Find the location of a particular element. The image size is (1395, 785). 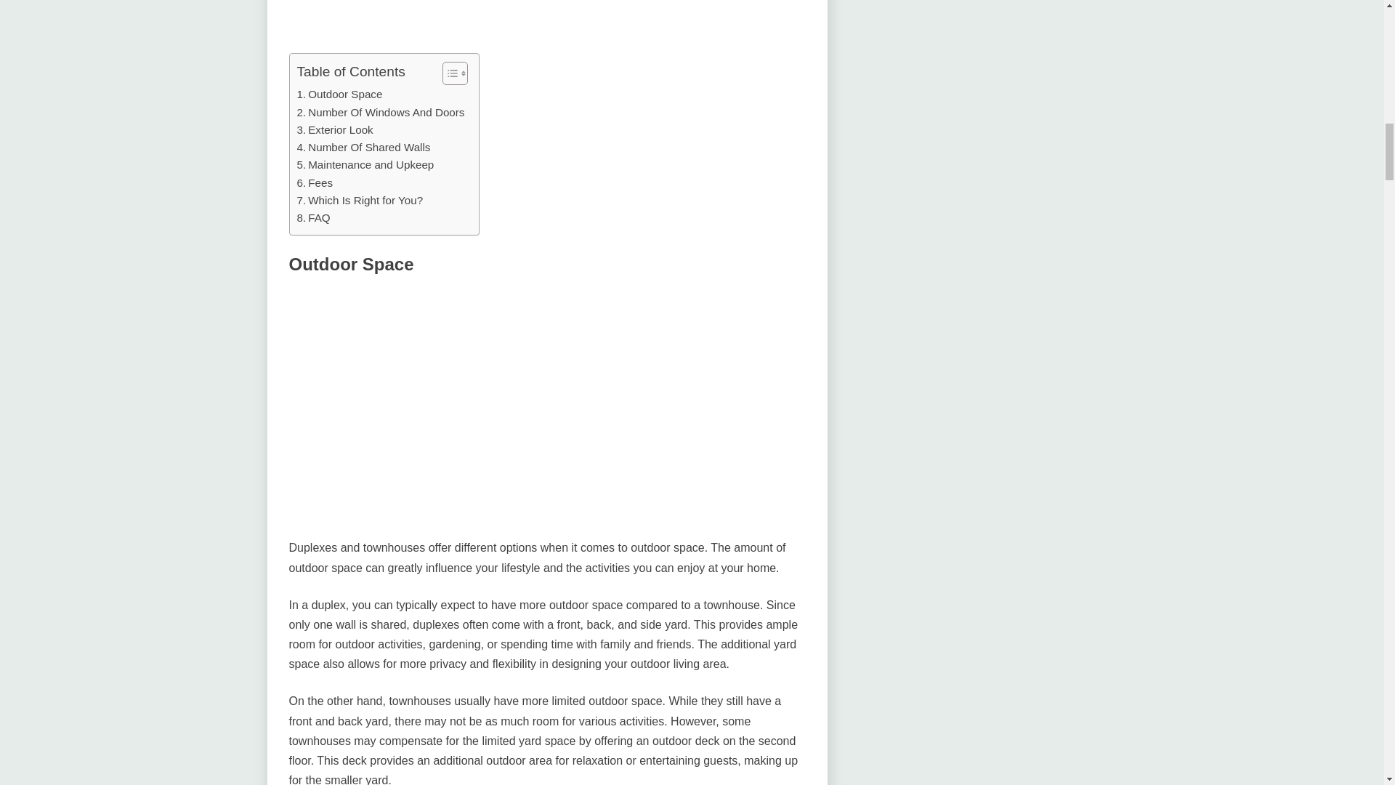

Exterior Look is located at coordinates (334, 130).